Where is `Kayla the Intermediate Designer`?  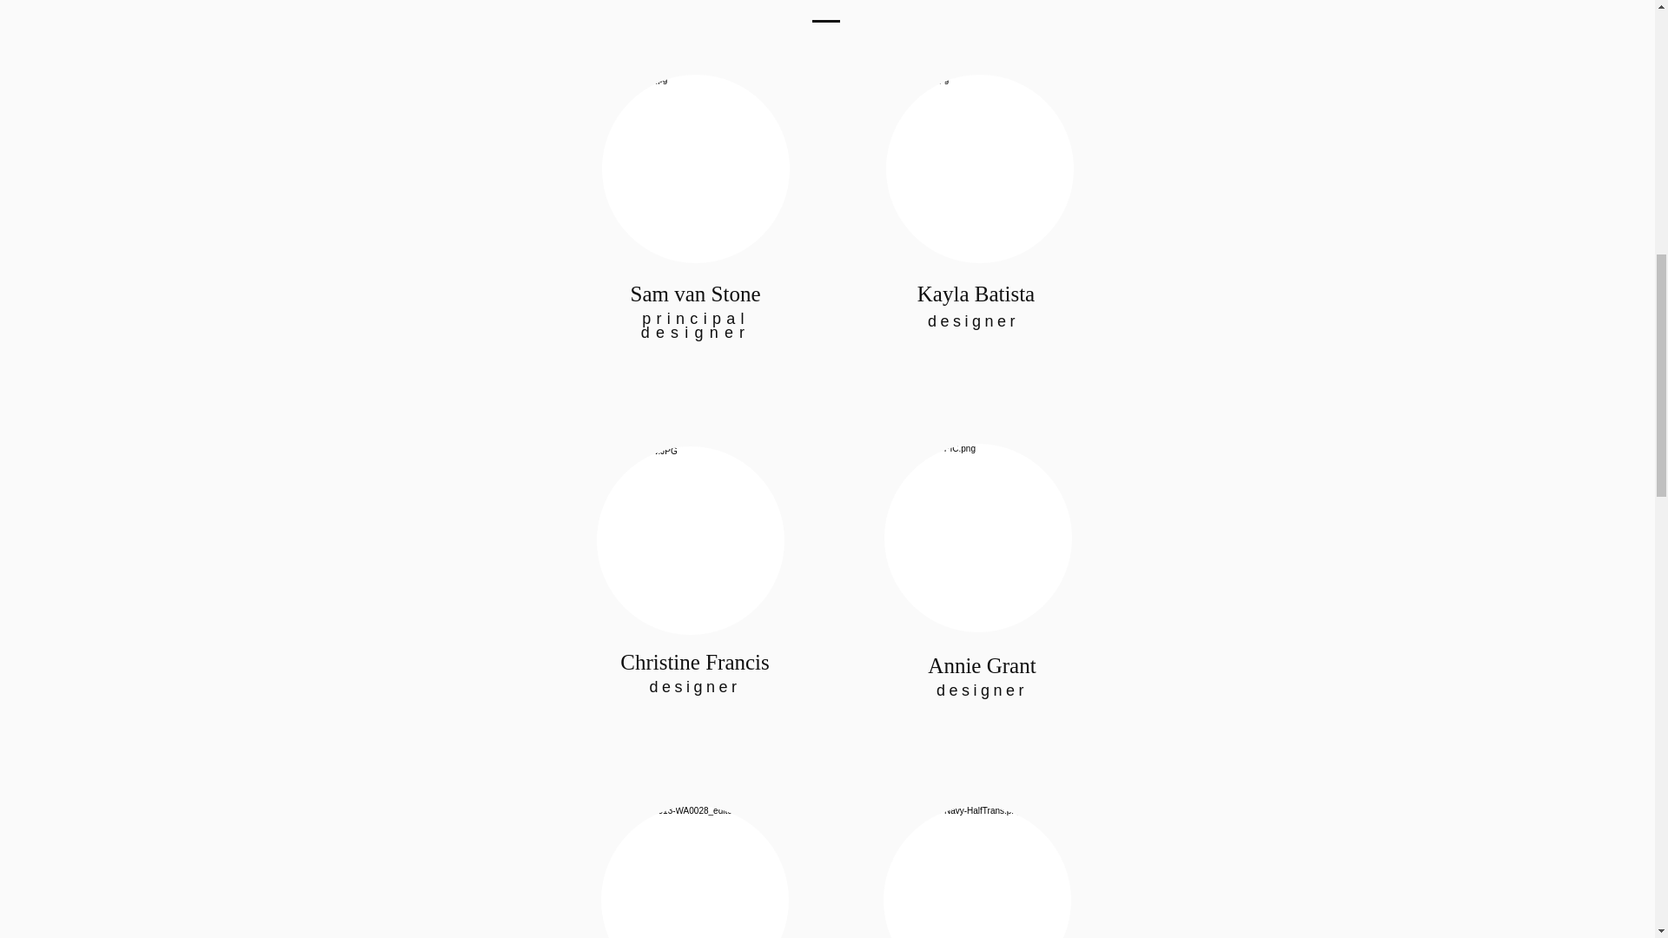
Kayla the Intermediate Designer is located at coordinates (980, 168).